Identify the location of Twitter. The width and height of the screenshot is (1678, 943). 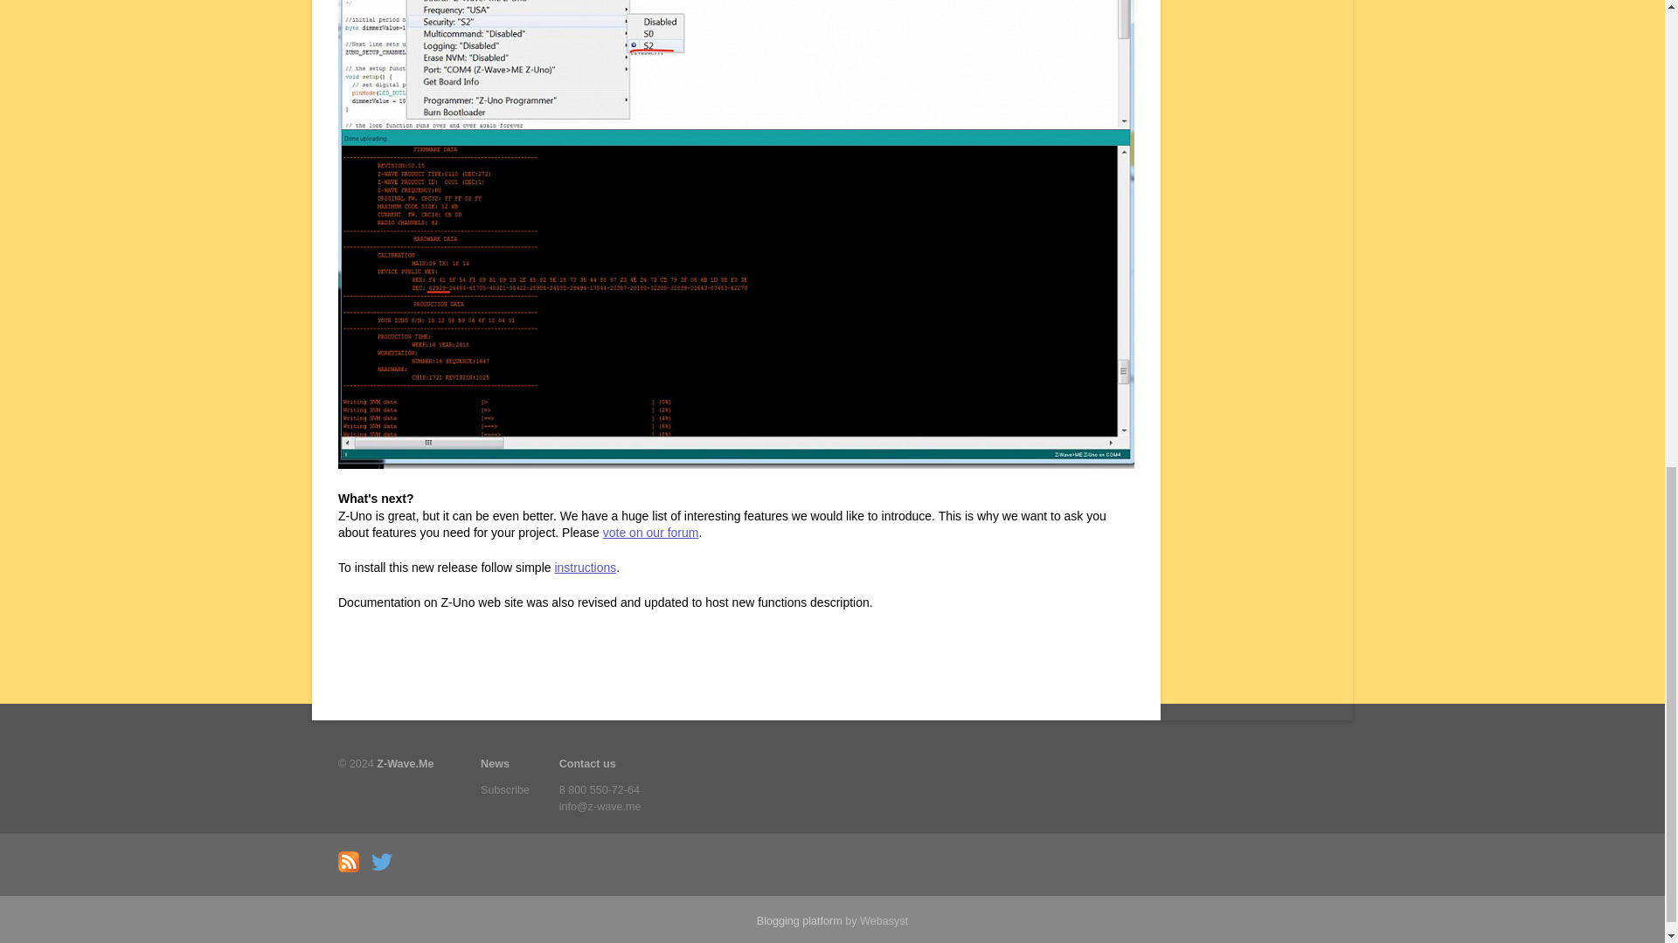
(385, 869).